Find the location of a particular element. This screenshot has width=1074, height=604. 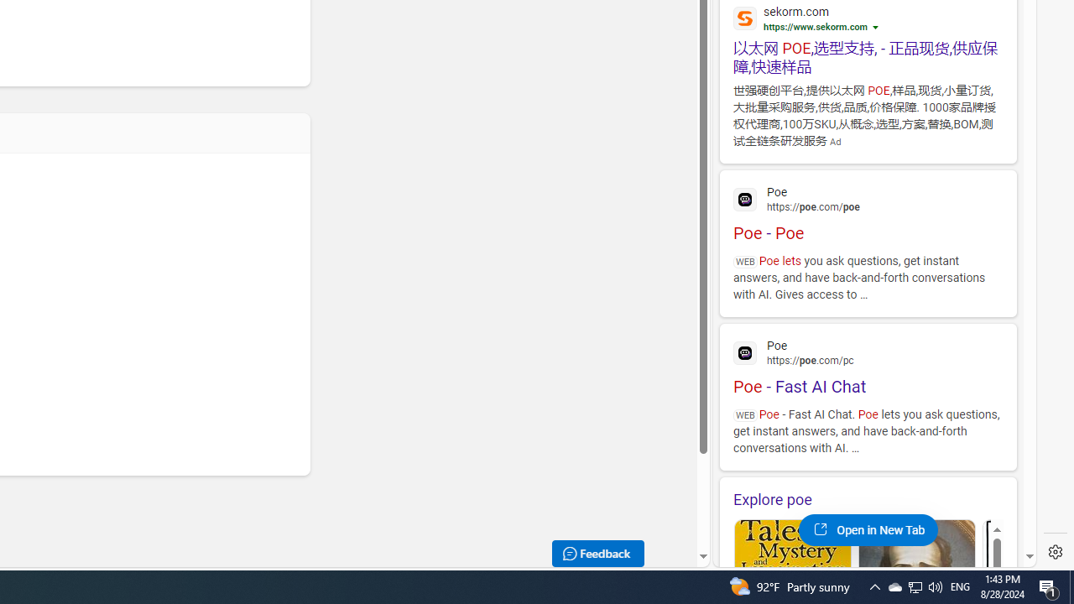

Learn how your ads are chosen is located at coordinates (878, 29).